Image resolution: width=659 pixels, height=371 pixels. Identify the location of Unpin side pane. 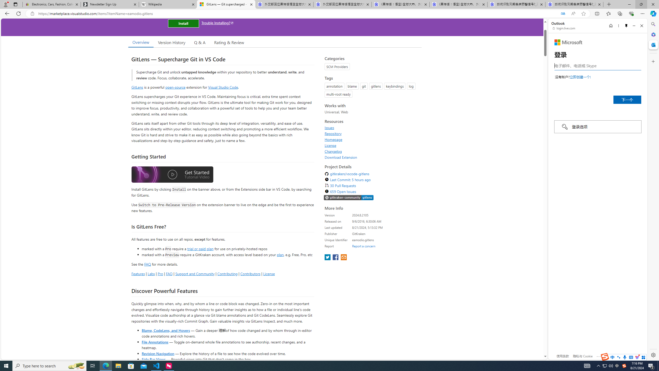
(626, 26).